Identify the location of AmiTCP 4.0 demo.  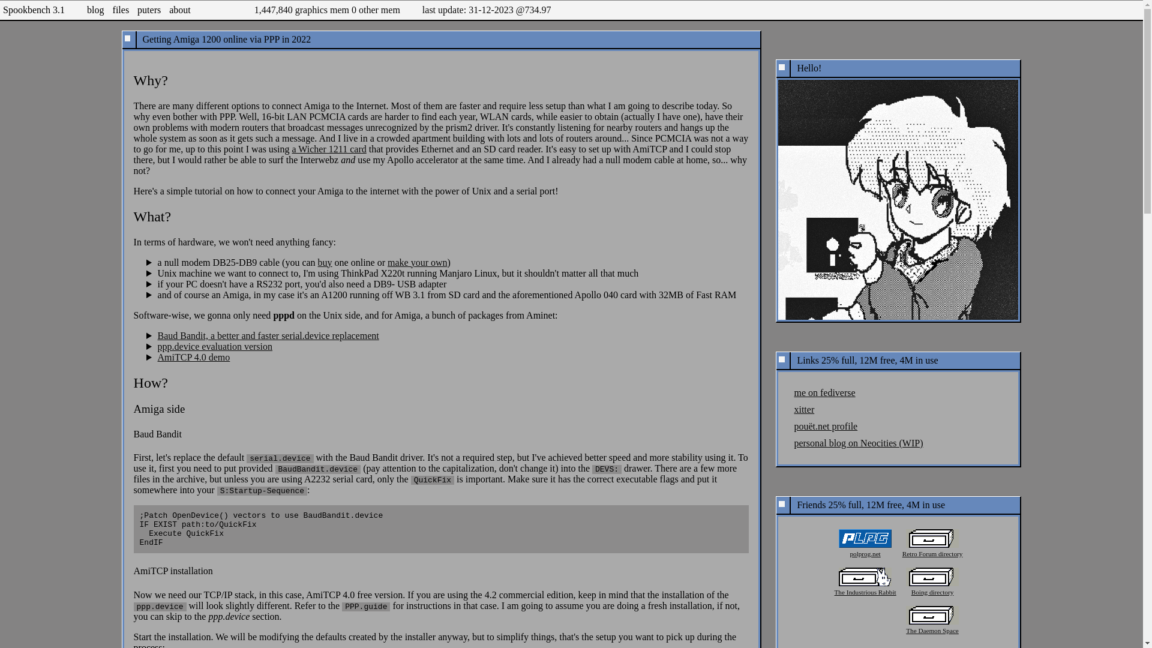
(194, 357).